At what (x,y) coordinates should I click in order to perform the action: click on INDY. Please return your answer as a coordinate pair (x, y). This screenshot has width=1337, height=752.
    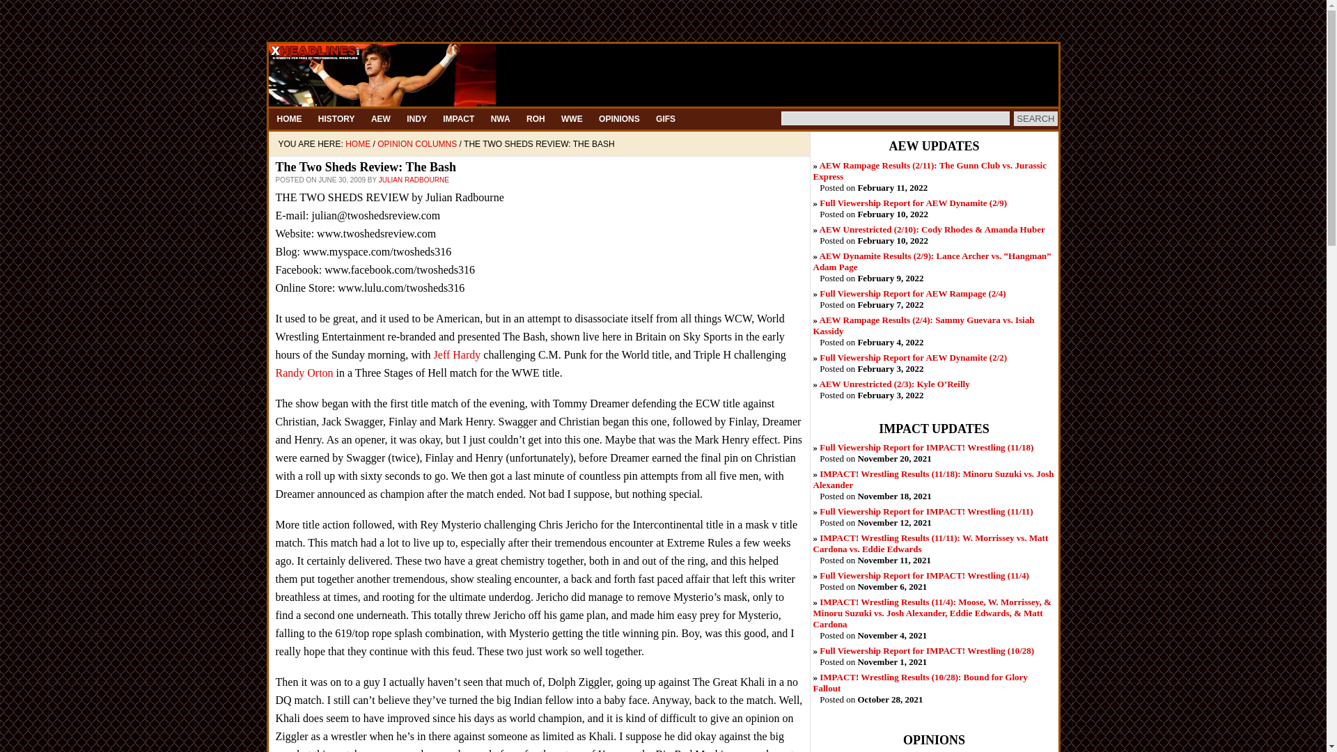
    Looking at the image, I should click on (416, 118).